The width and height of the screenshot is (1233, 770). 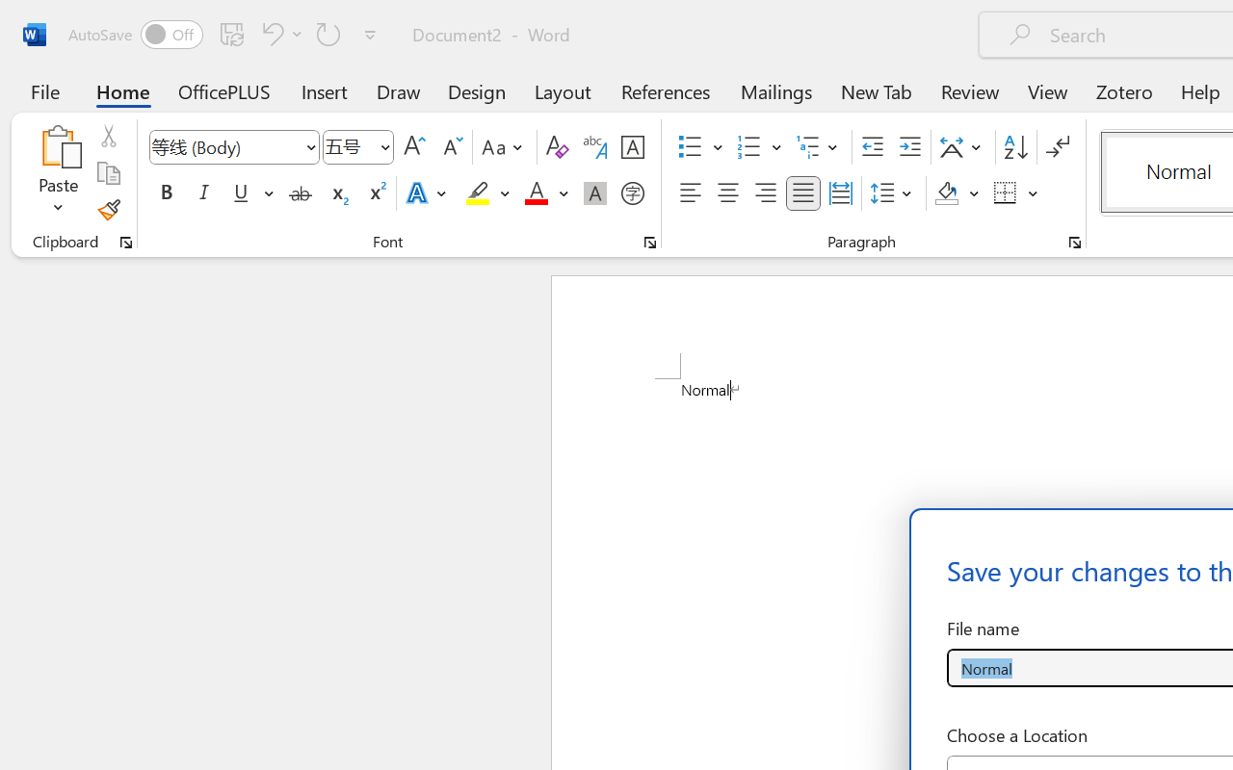 What do you see at coordinates (632, 147) in the screenshot?
I see `Character Border` at bounding box center [632, 147].